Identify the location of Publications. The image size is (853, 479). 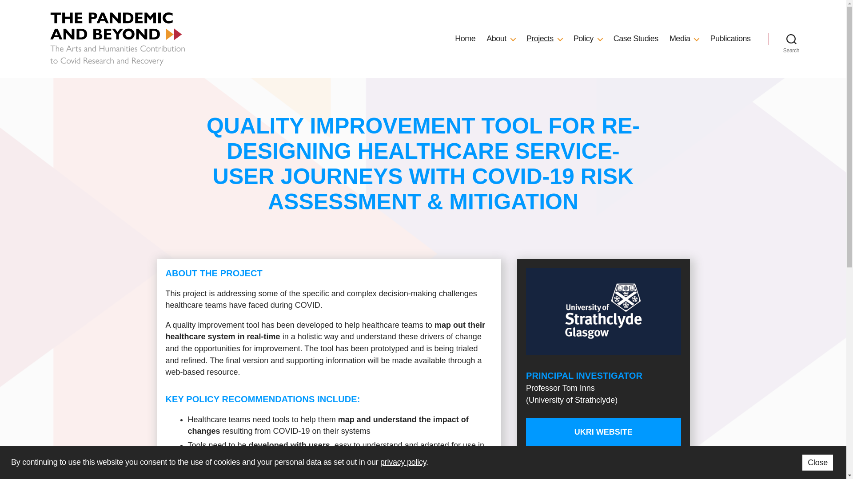
(730, 39).